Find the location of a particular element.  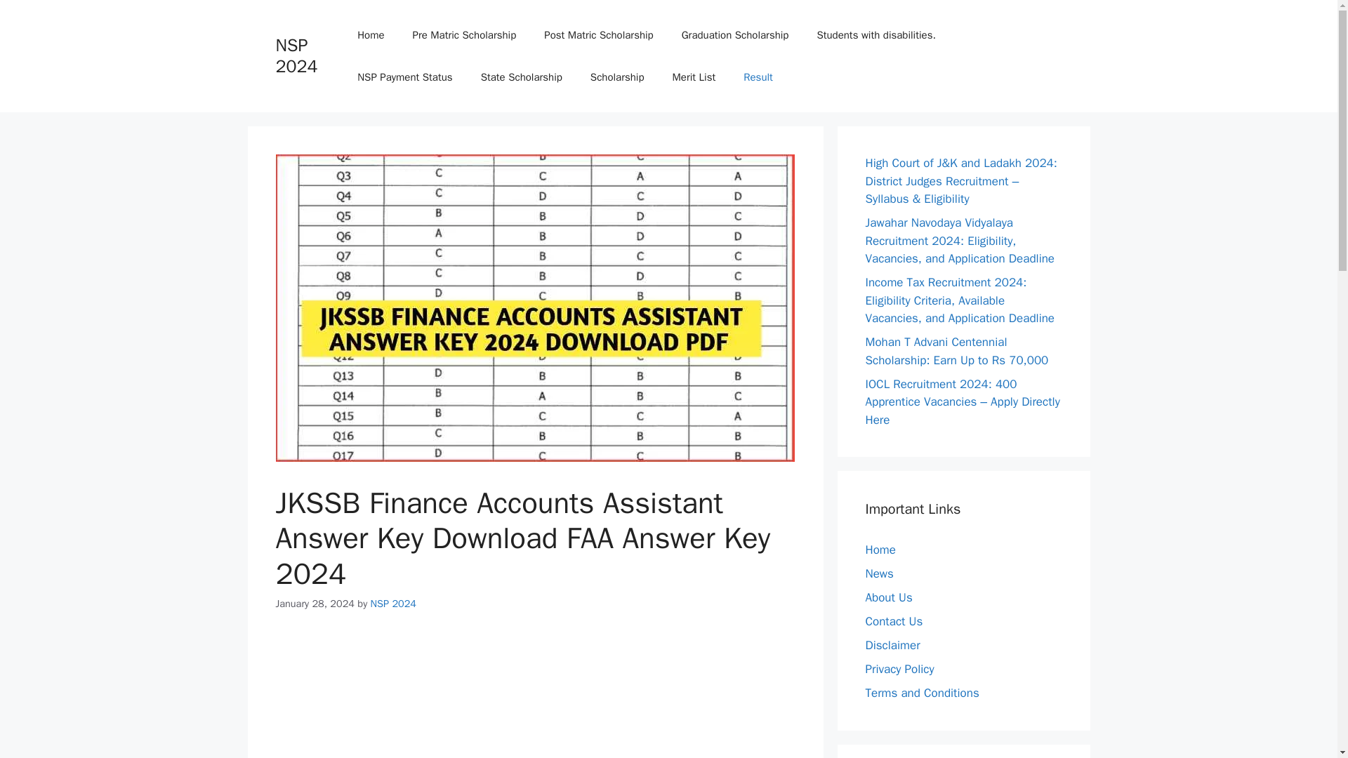

Scholarship is located at coordinates (618, 77).